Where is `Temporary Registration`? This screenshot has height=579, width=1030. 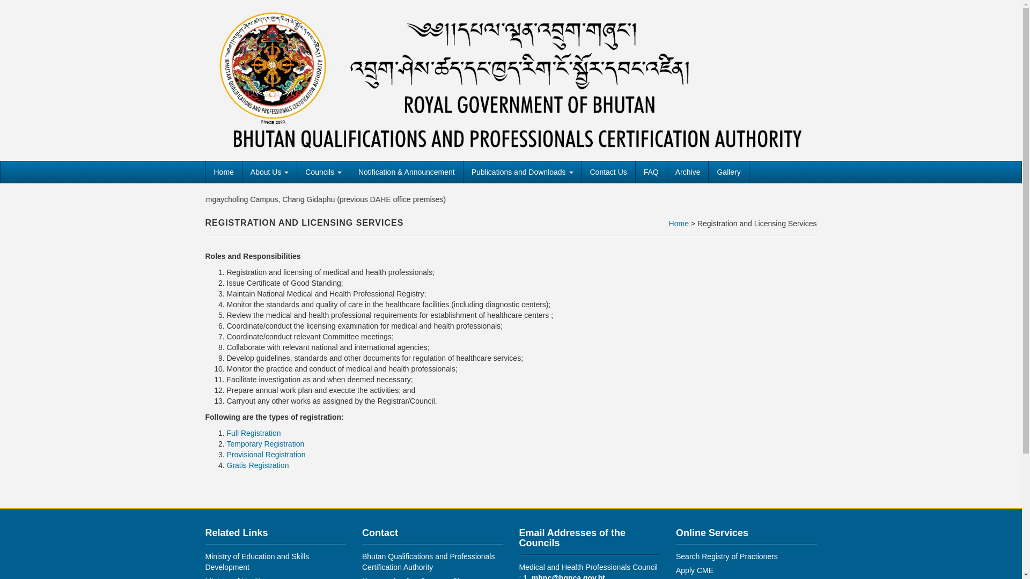
Temporary Registration is located at coordinates (265, 444).